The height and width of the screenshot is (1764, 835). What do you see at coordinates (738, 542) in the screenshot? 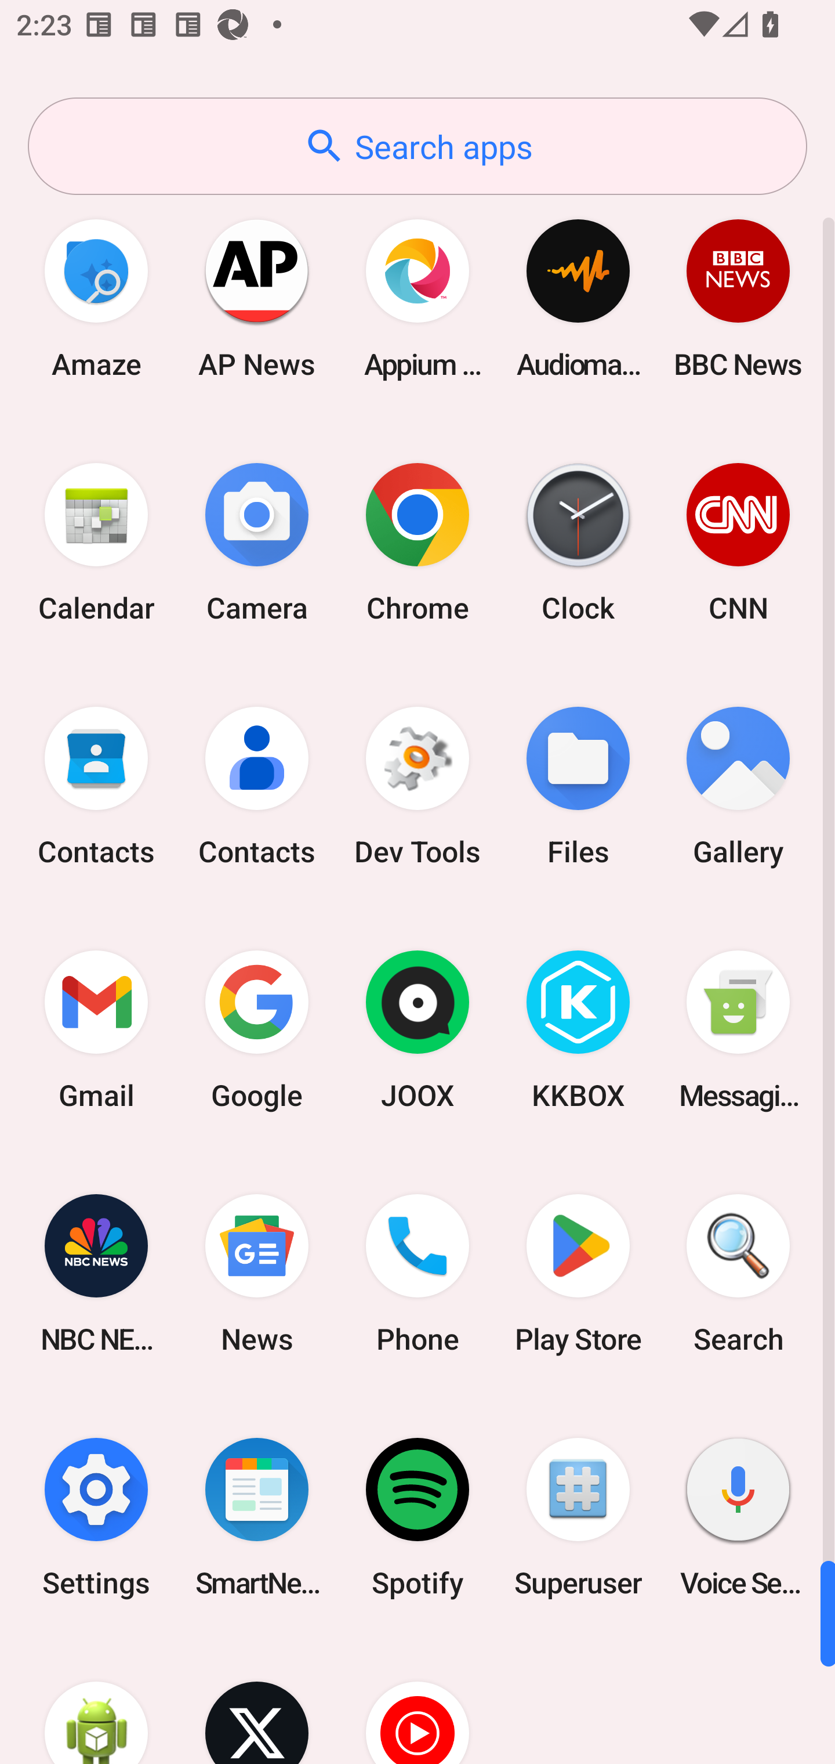
I see `CNN` at bounding box center [738, 542].